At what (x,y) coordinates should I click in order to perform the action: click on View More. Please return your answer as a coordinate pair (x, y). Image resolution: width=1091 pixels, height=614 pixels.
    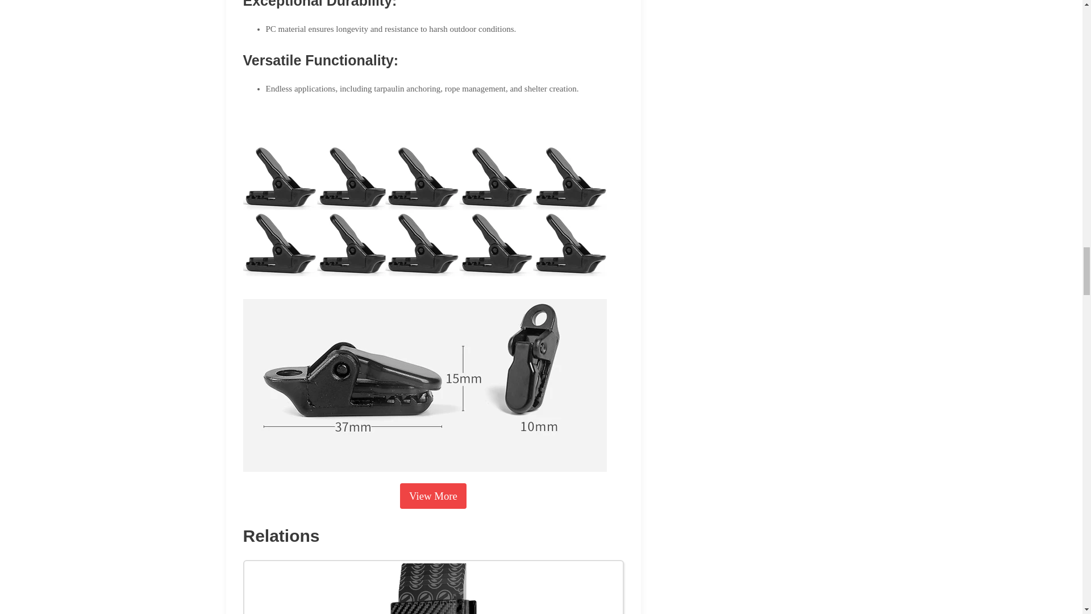
    Looking at the image, I should click on (433, 496).